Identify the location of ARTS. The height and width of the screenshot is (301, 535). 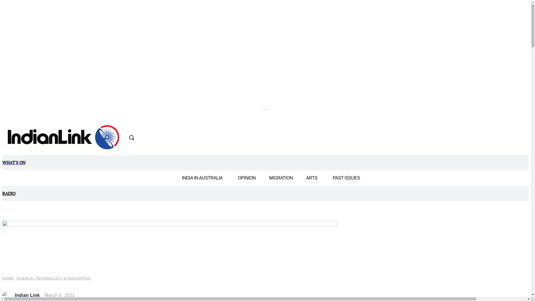
(313, 178).